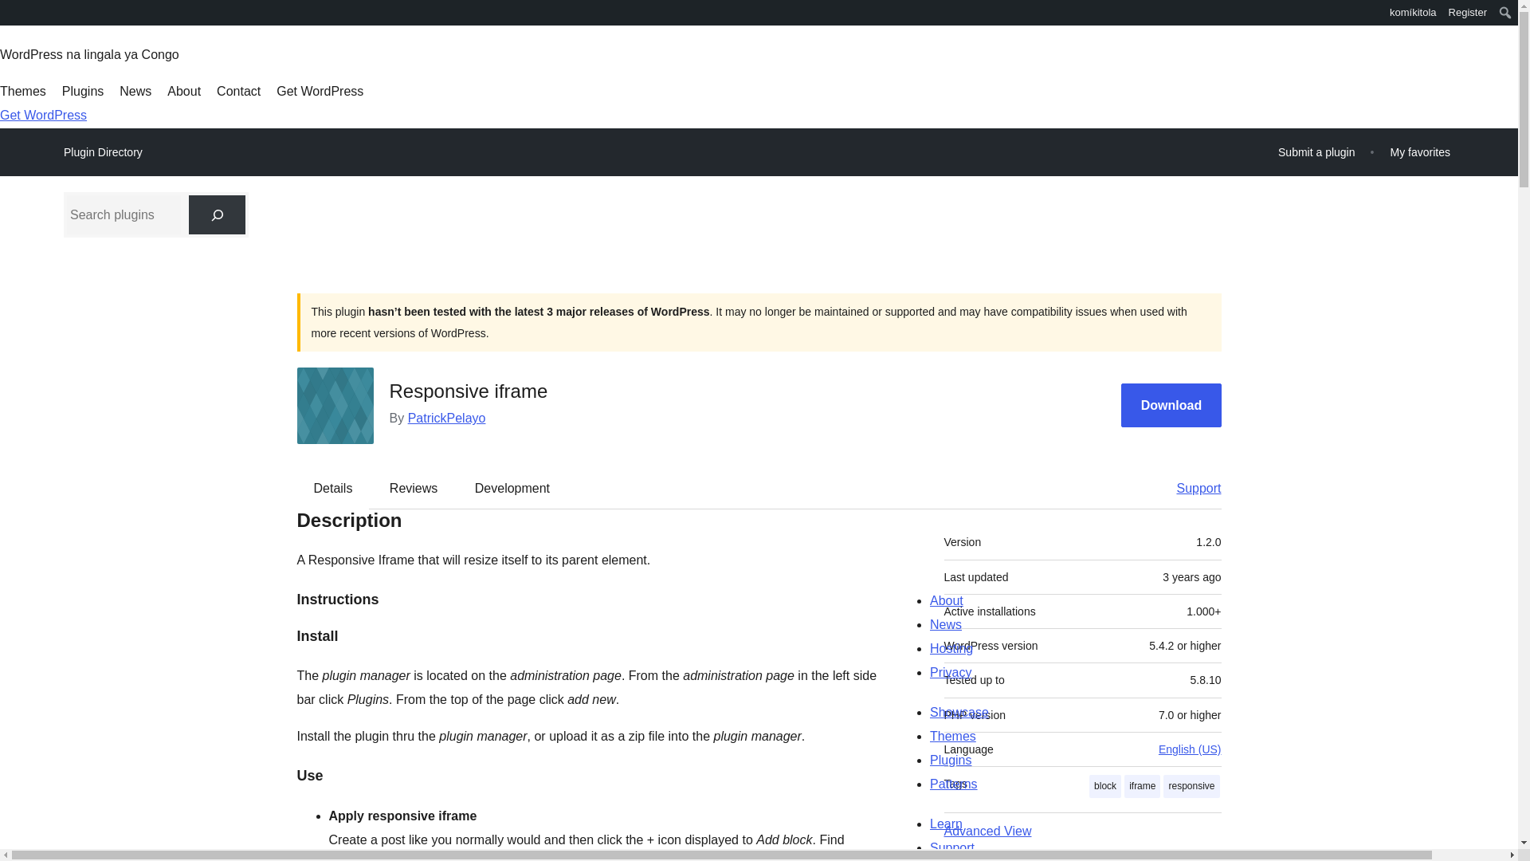 This screenshot has height=861, width=1530. I want to click on Reviews, so click(413, 488).